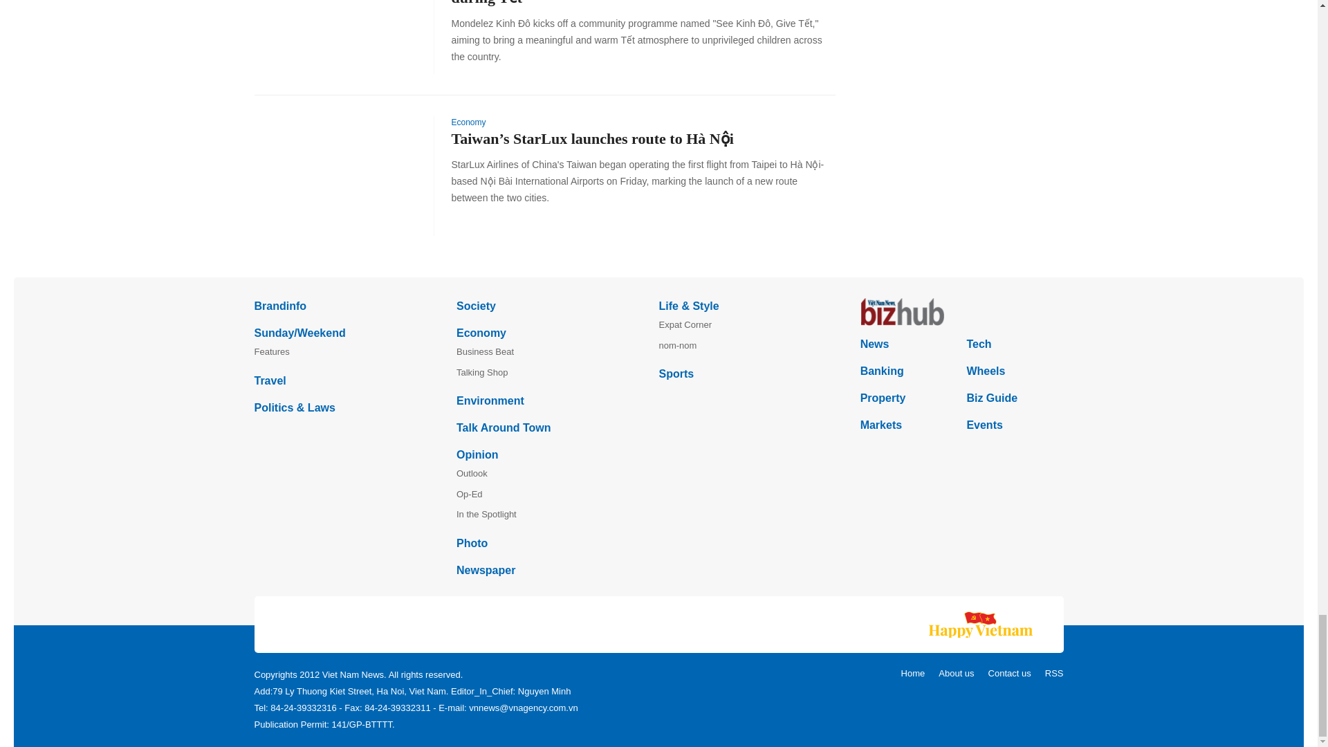 This screenshot has height=747, width=1328. What do you see at coordinates (961, 311) in the screenshot?
I see `bizhub` at bounding box center [961, 311].